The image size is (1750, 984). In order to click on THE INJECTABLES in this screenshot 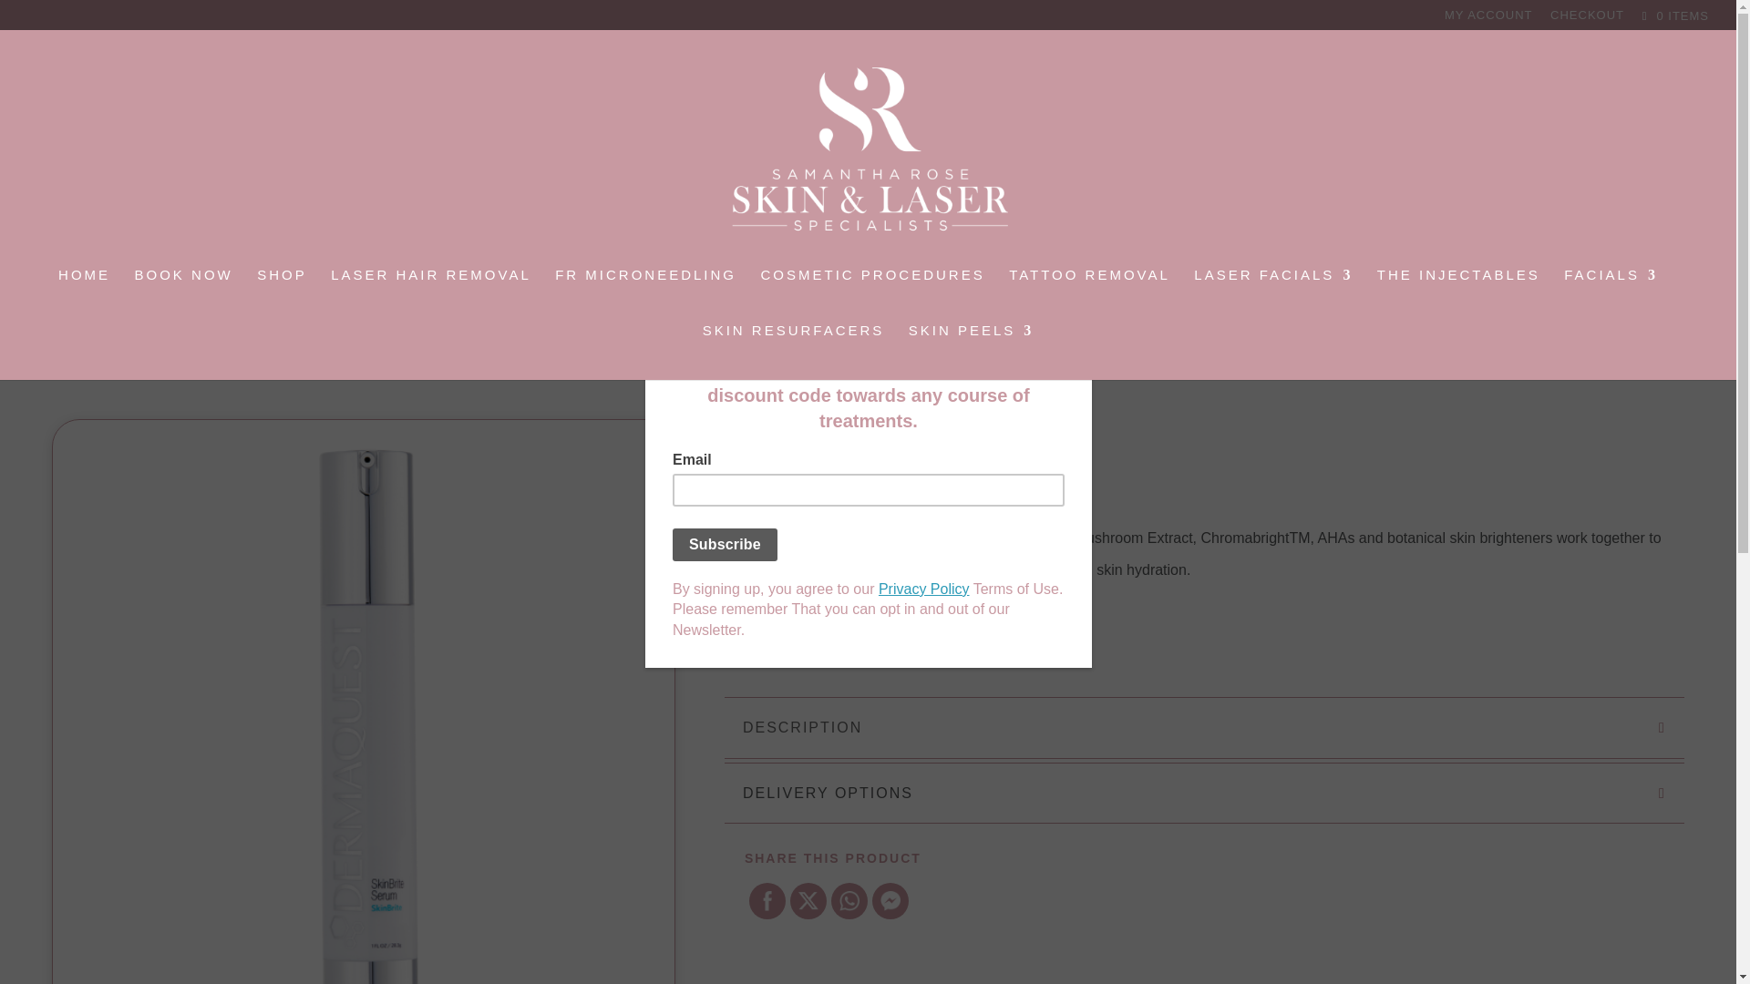, I will do `click(1458, 295)`.